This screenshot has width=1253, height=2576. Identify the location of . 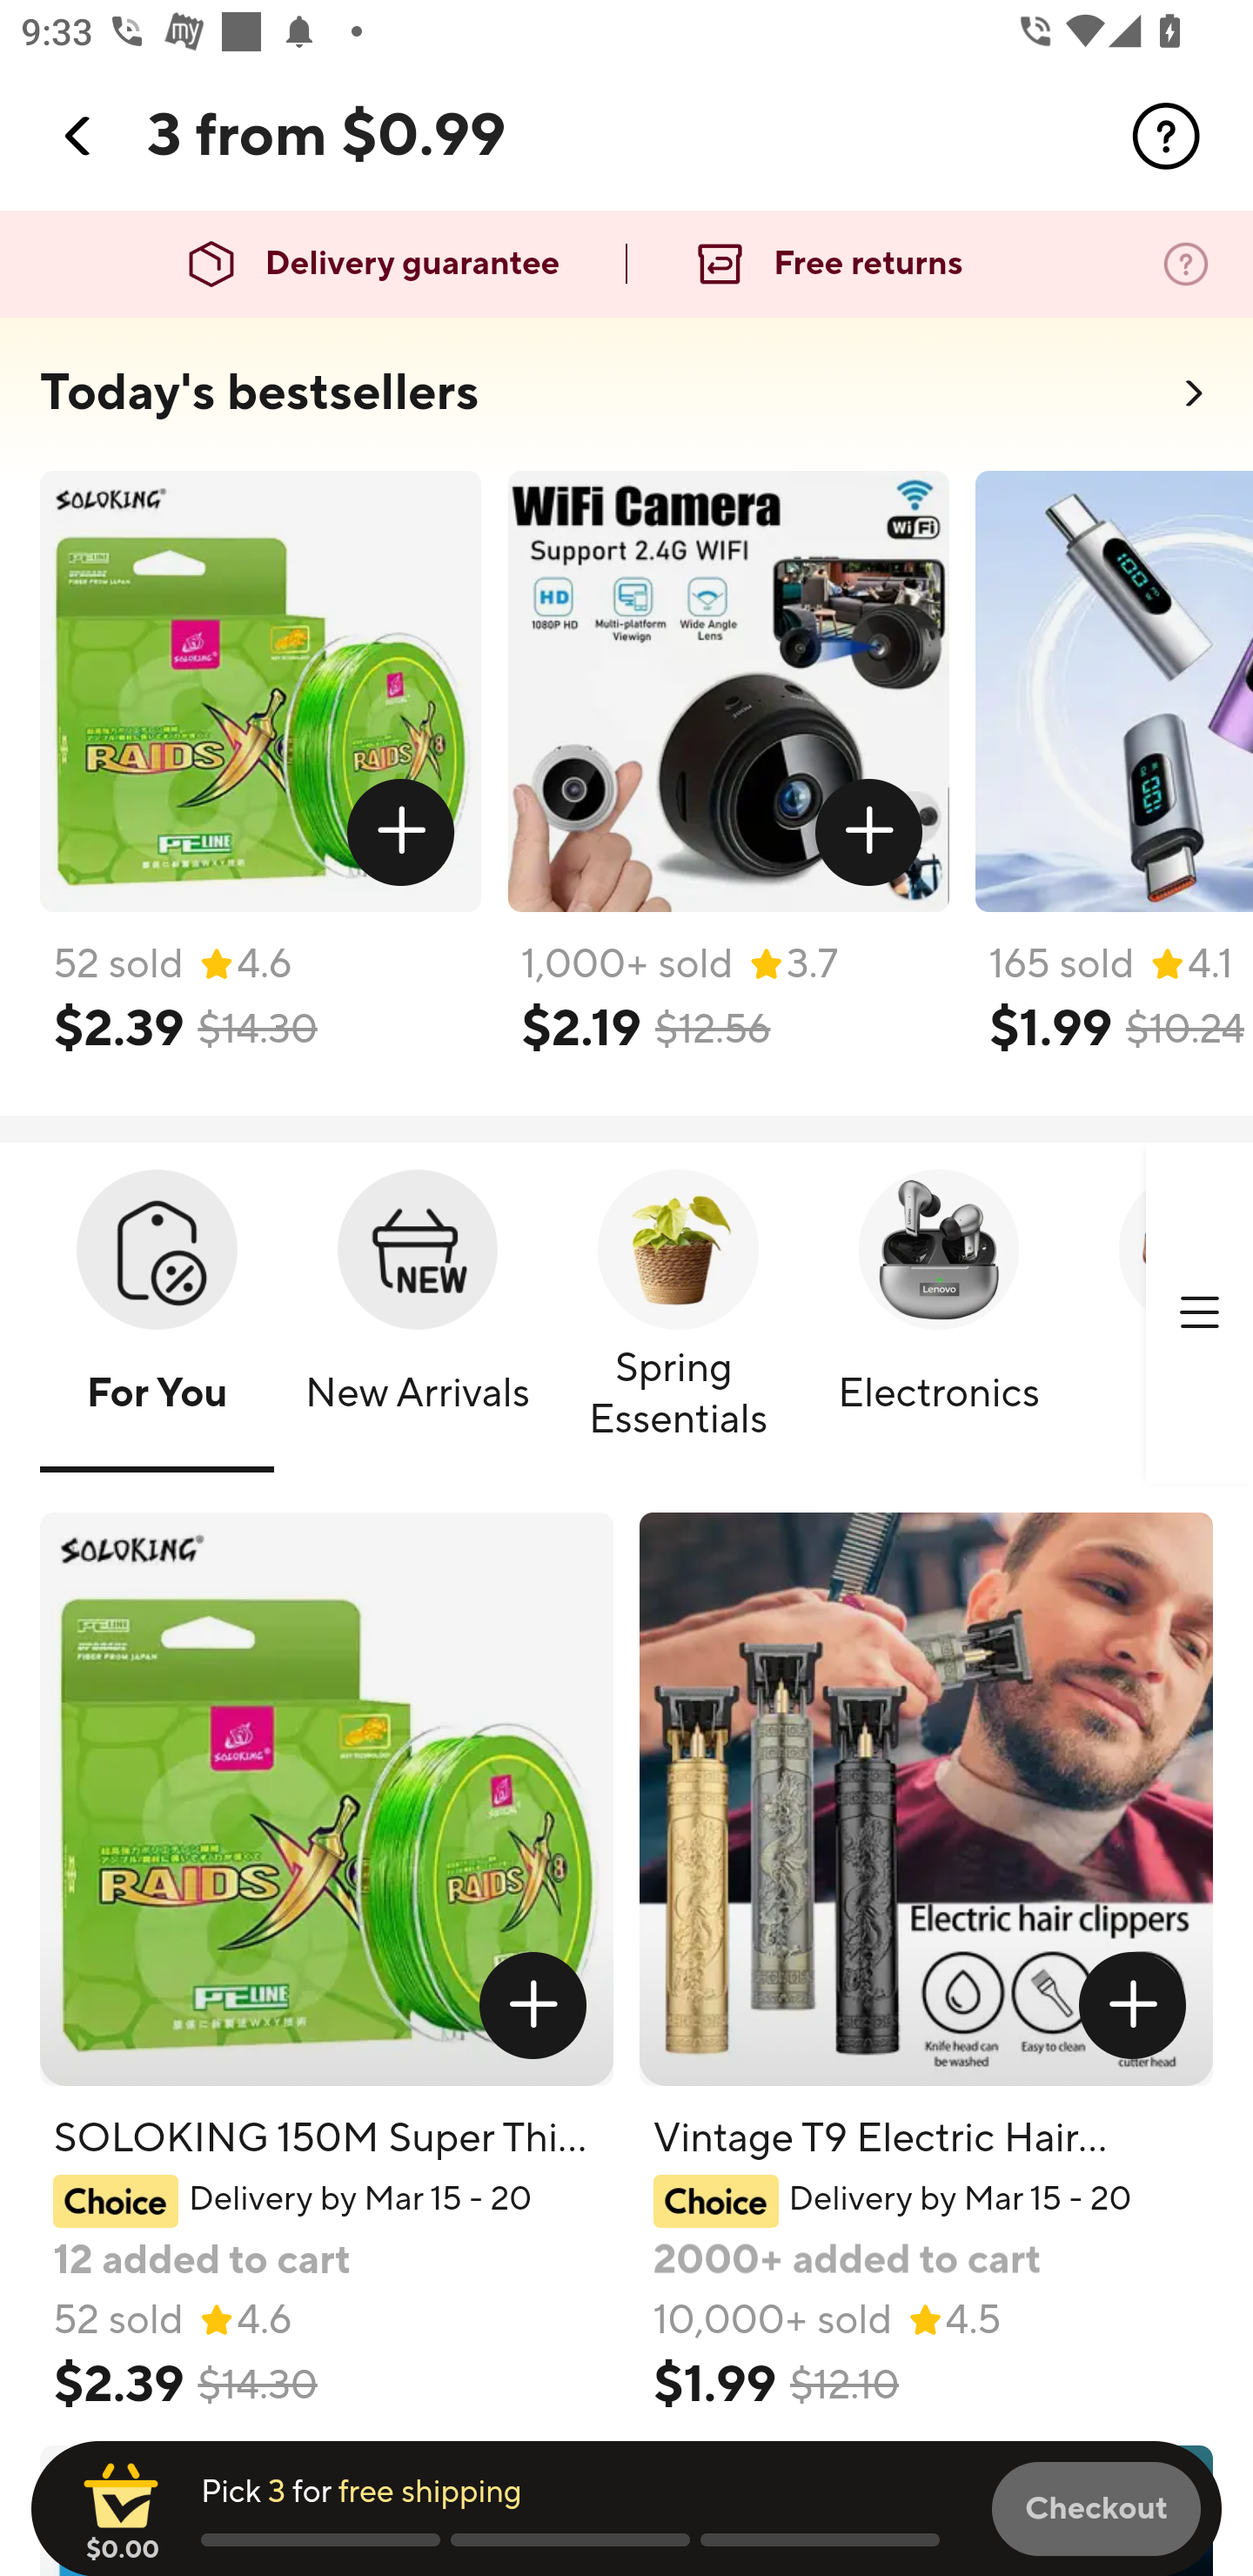
(79, 136).